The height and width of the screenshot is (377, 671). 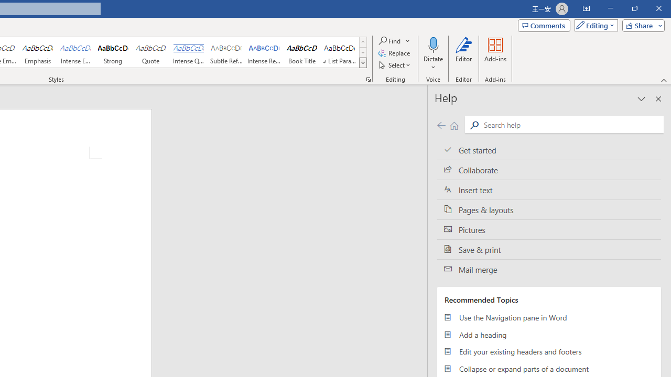 I want to click on Edit your existing headers and footers, so click(x=549, y=352).